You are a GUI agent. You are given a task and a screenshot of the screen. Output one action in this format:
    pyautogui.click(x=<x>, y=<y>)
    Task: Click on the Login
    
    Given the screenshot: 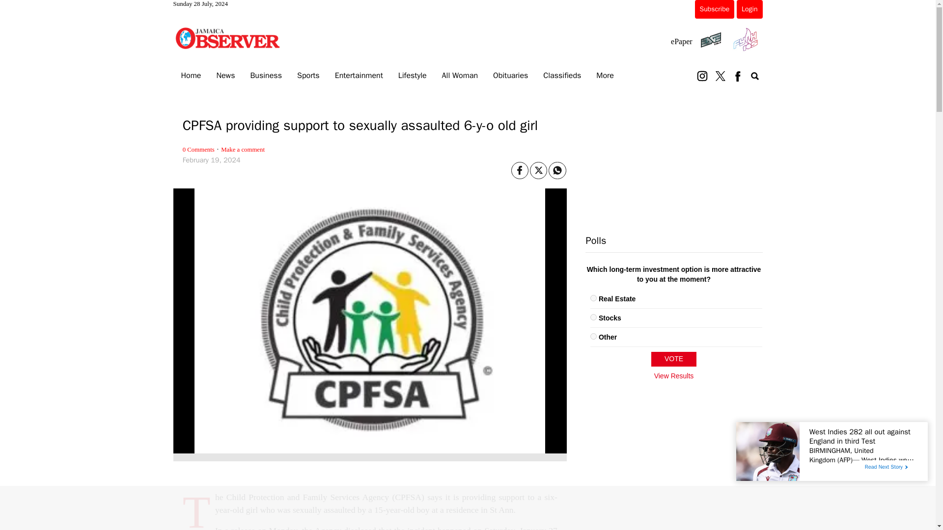 What is the action you would take?
    pyautogui.click(x=749, y=9)
    